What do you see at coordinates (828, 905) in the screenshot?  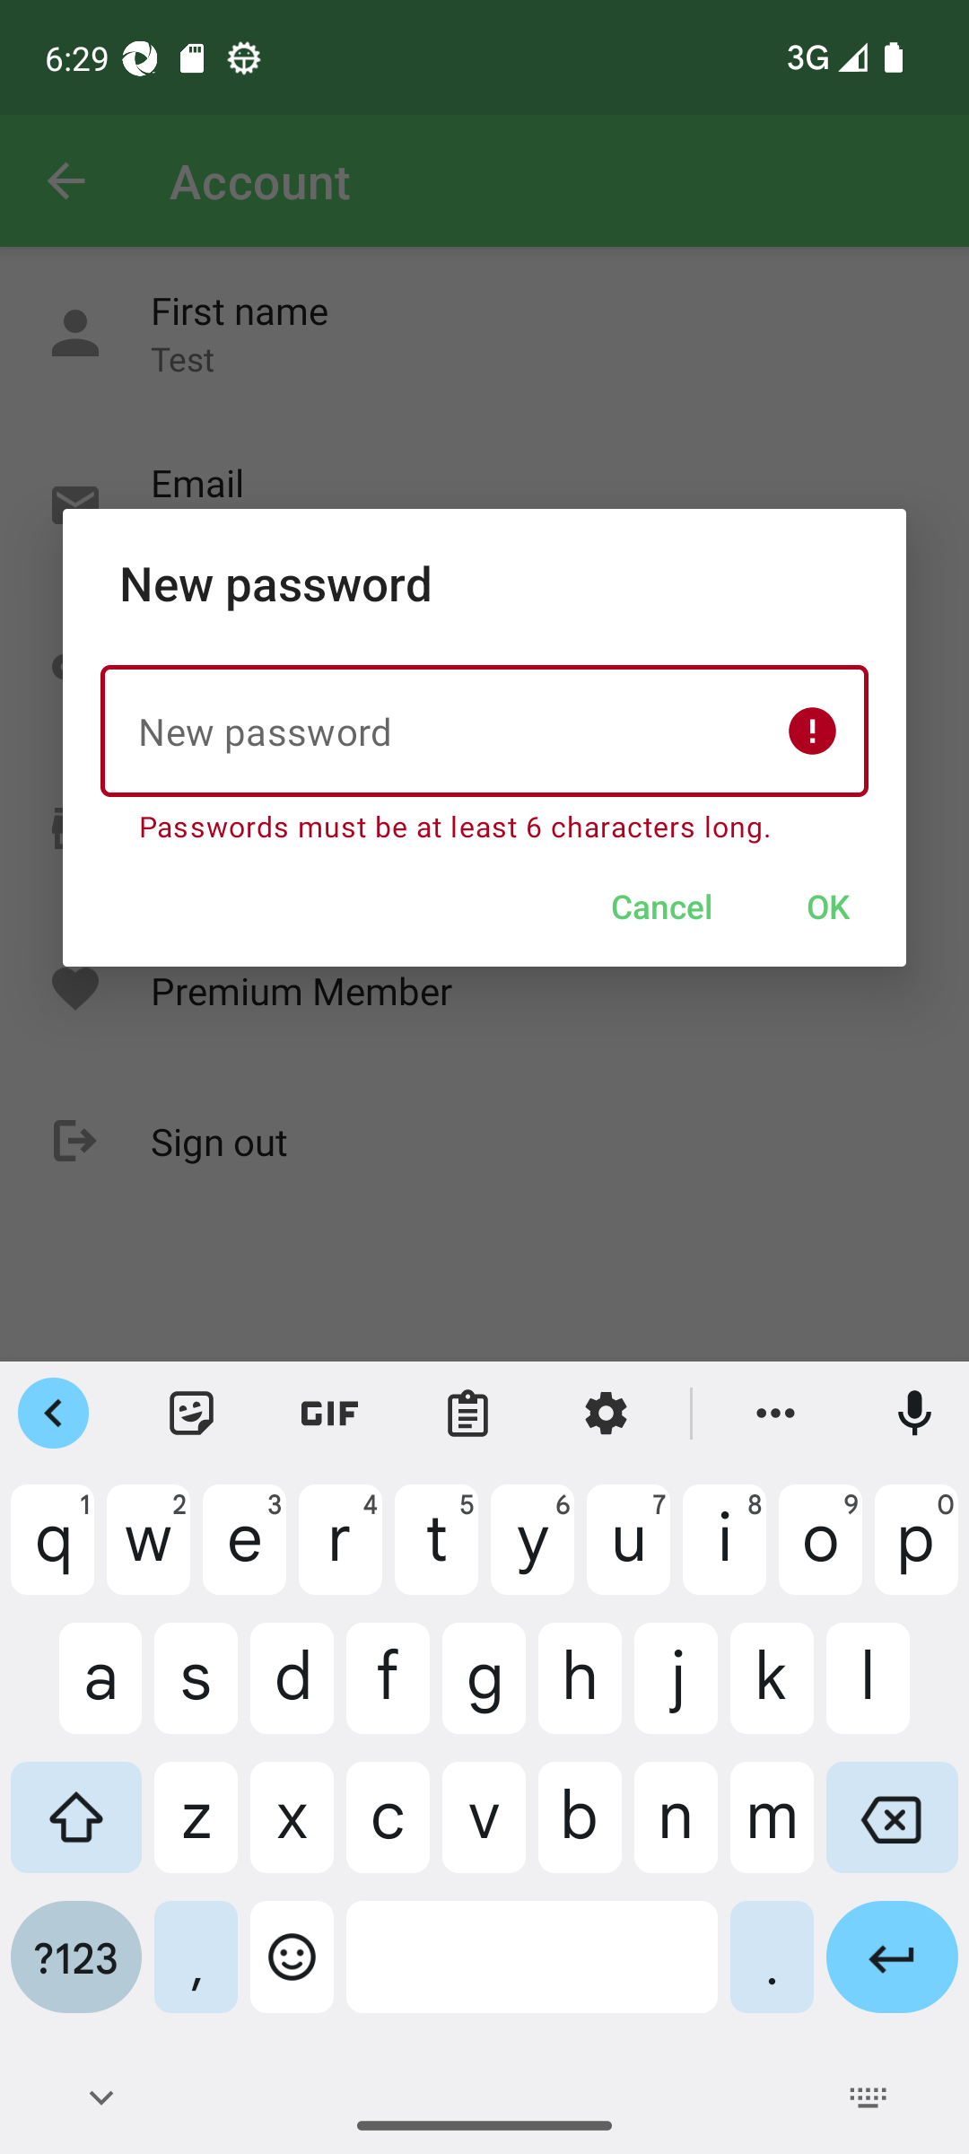 I see `OK` at bounding box center [828, 905].